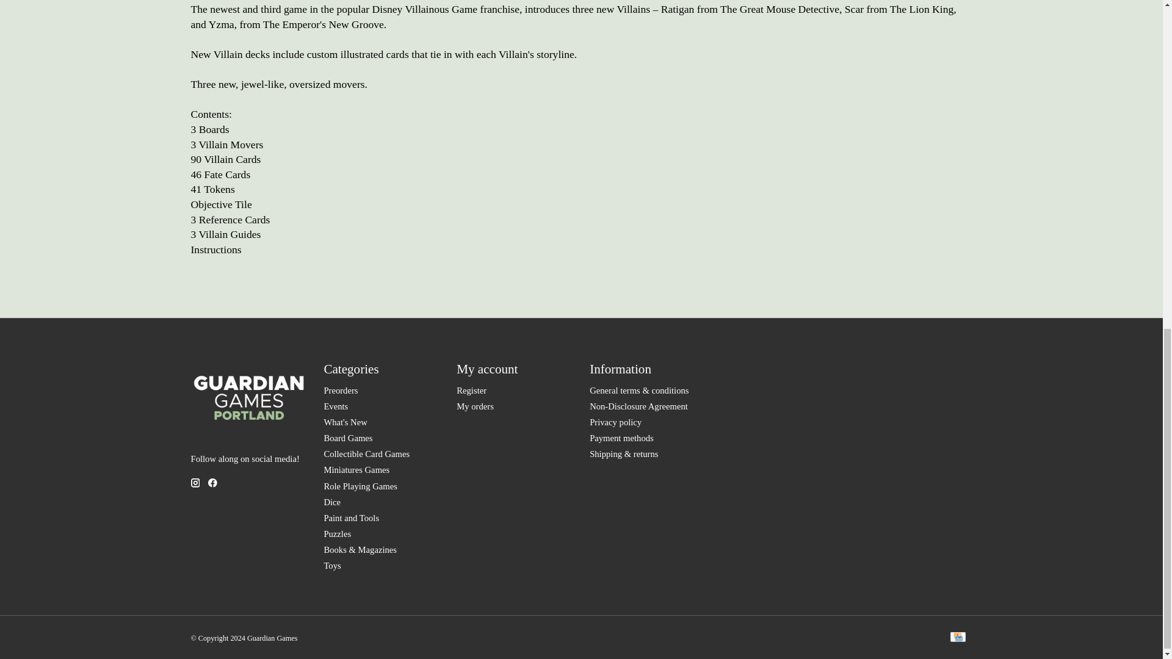 Image resolution: width=1172 pixels, height=659 pixels. I want to click on Register, so click(471, 391).